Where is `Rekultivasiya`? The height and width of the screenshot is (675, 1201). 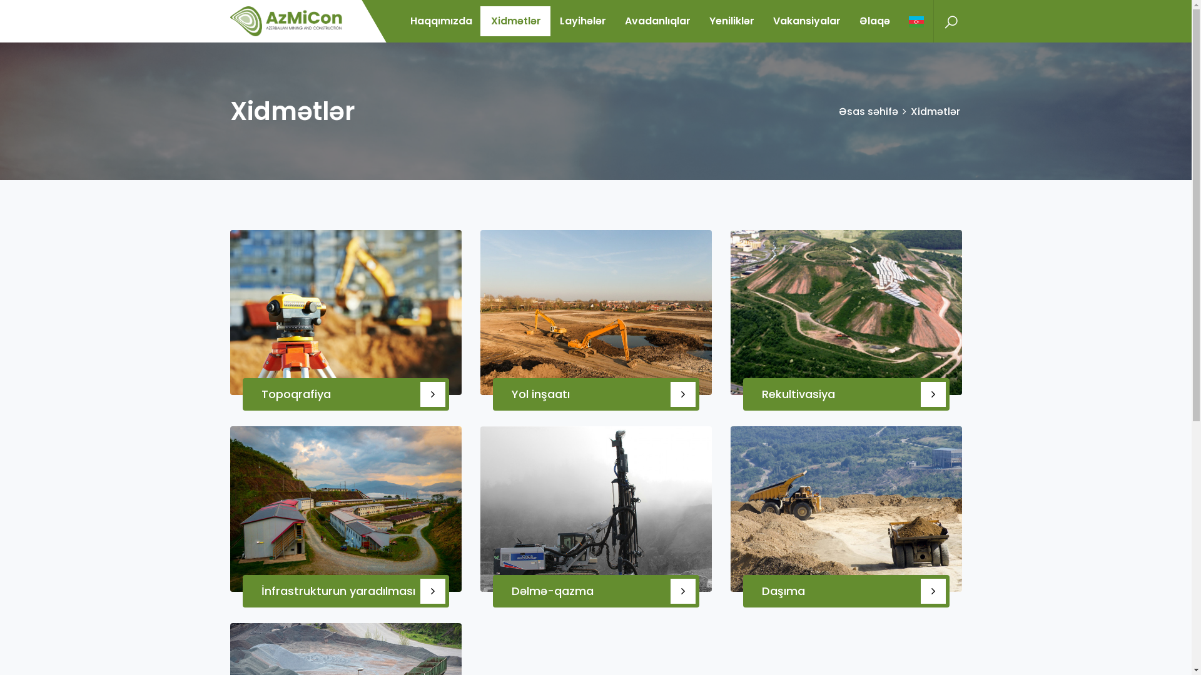
Rekultivasiya is located at coordinates (798, 394).